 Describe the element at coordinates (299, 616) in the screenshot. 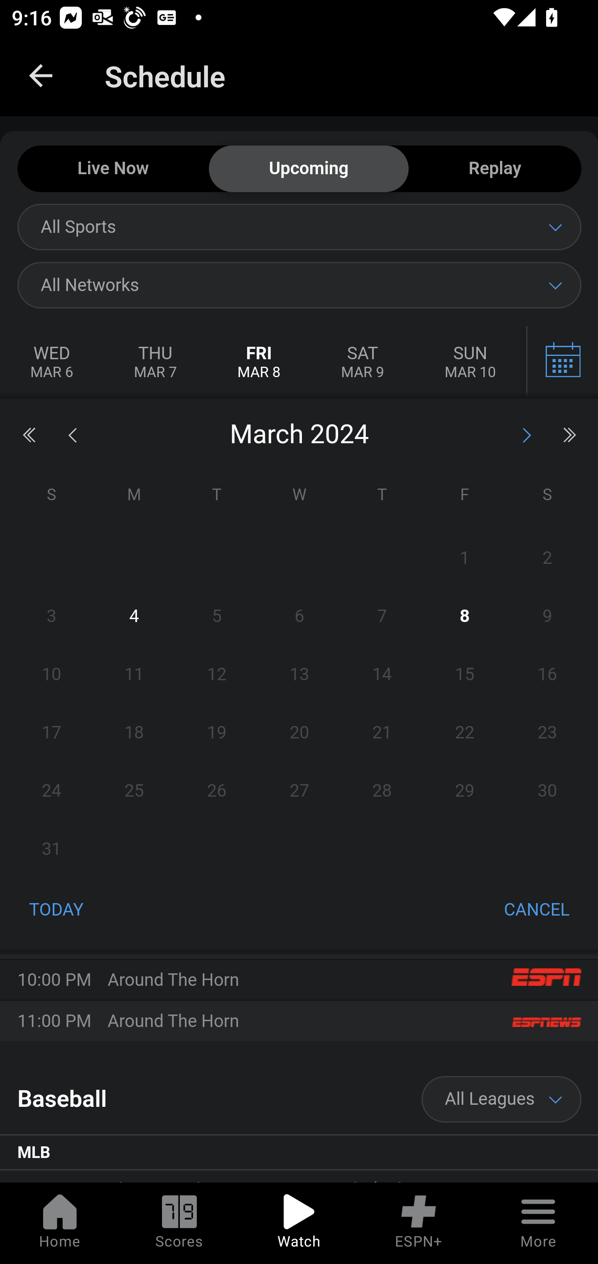

I see `6` at that location.